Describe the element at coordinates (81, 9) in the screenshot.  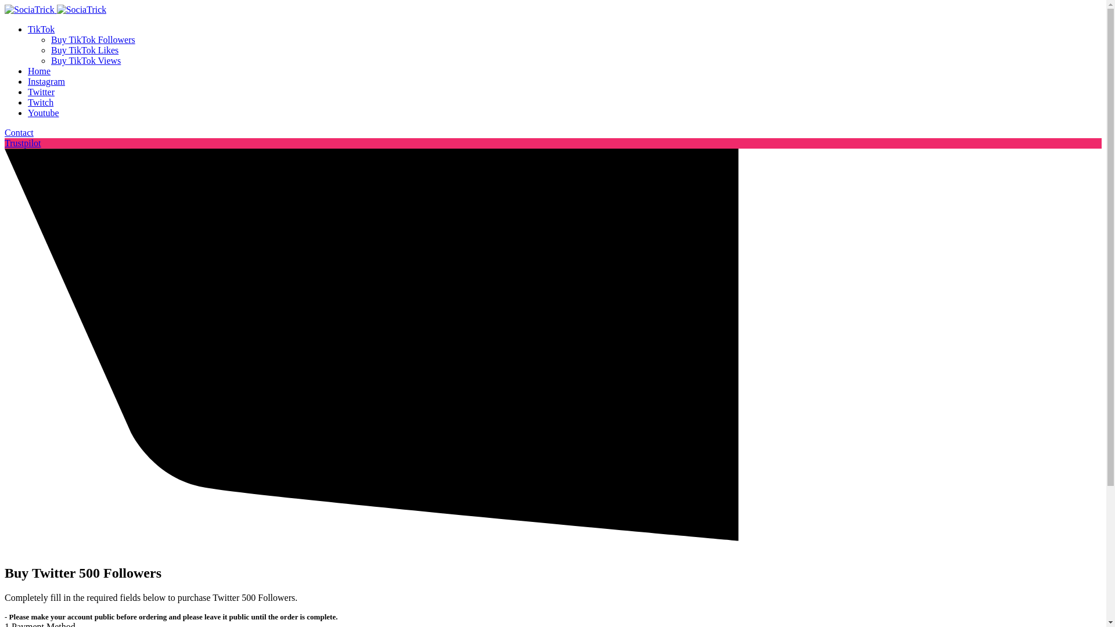
I see `SociaTrick` at that location.